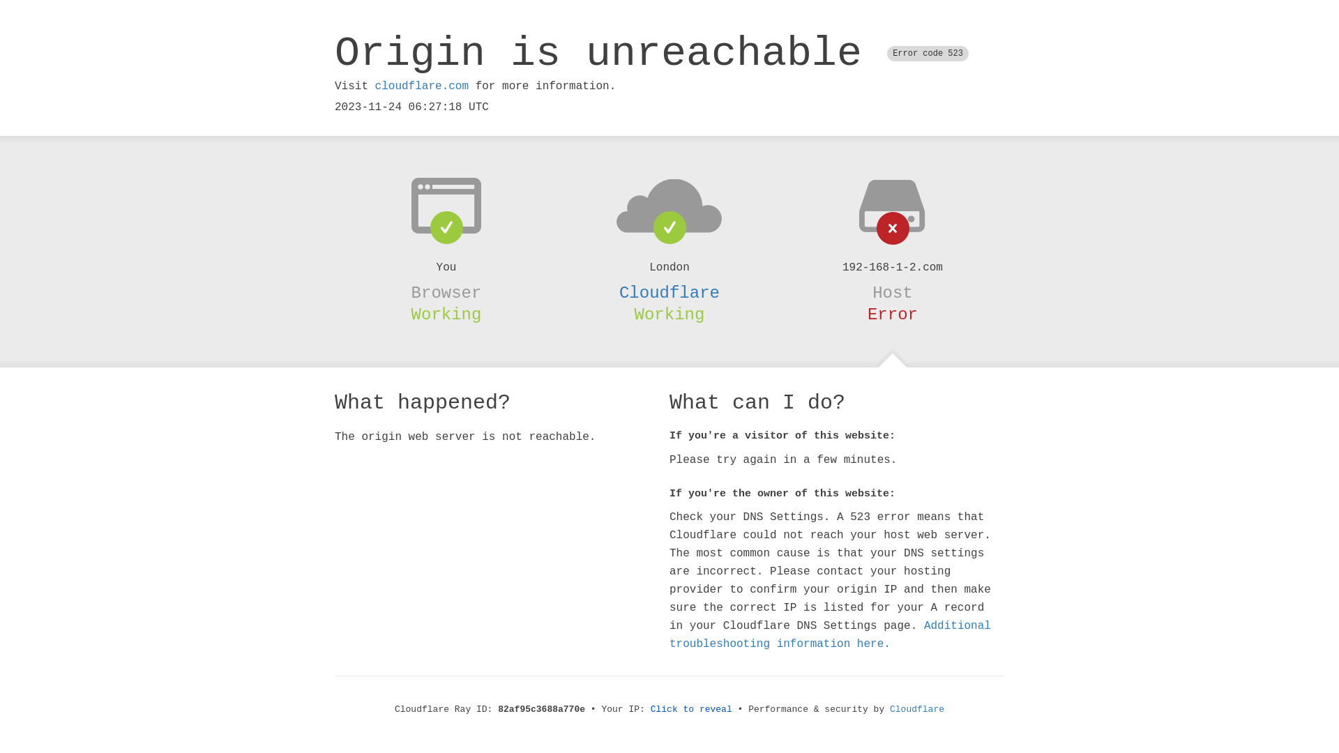 The width and height of the screenshot is (1339, 753). What do you see at coordinates (422, 86) in the screenshot?
I see `cloudflare.com` at bounding box center [422, 86].